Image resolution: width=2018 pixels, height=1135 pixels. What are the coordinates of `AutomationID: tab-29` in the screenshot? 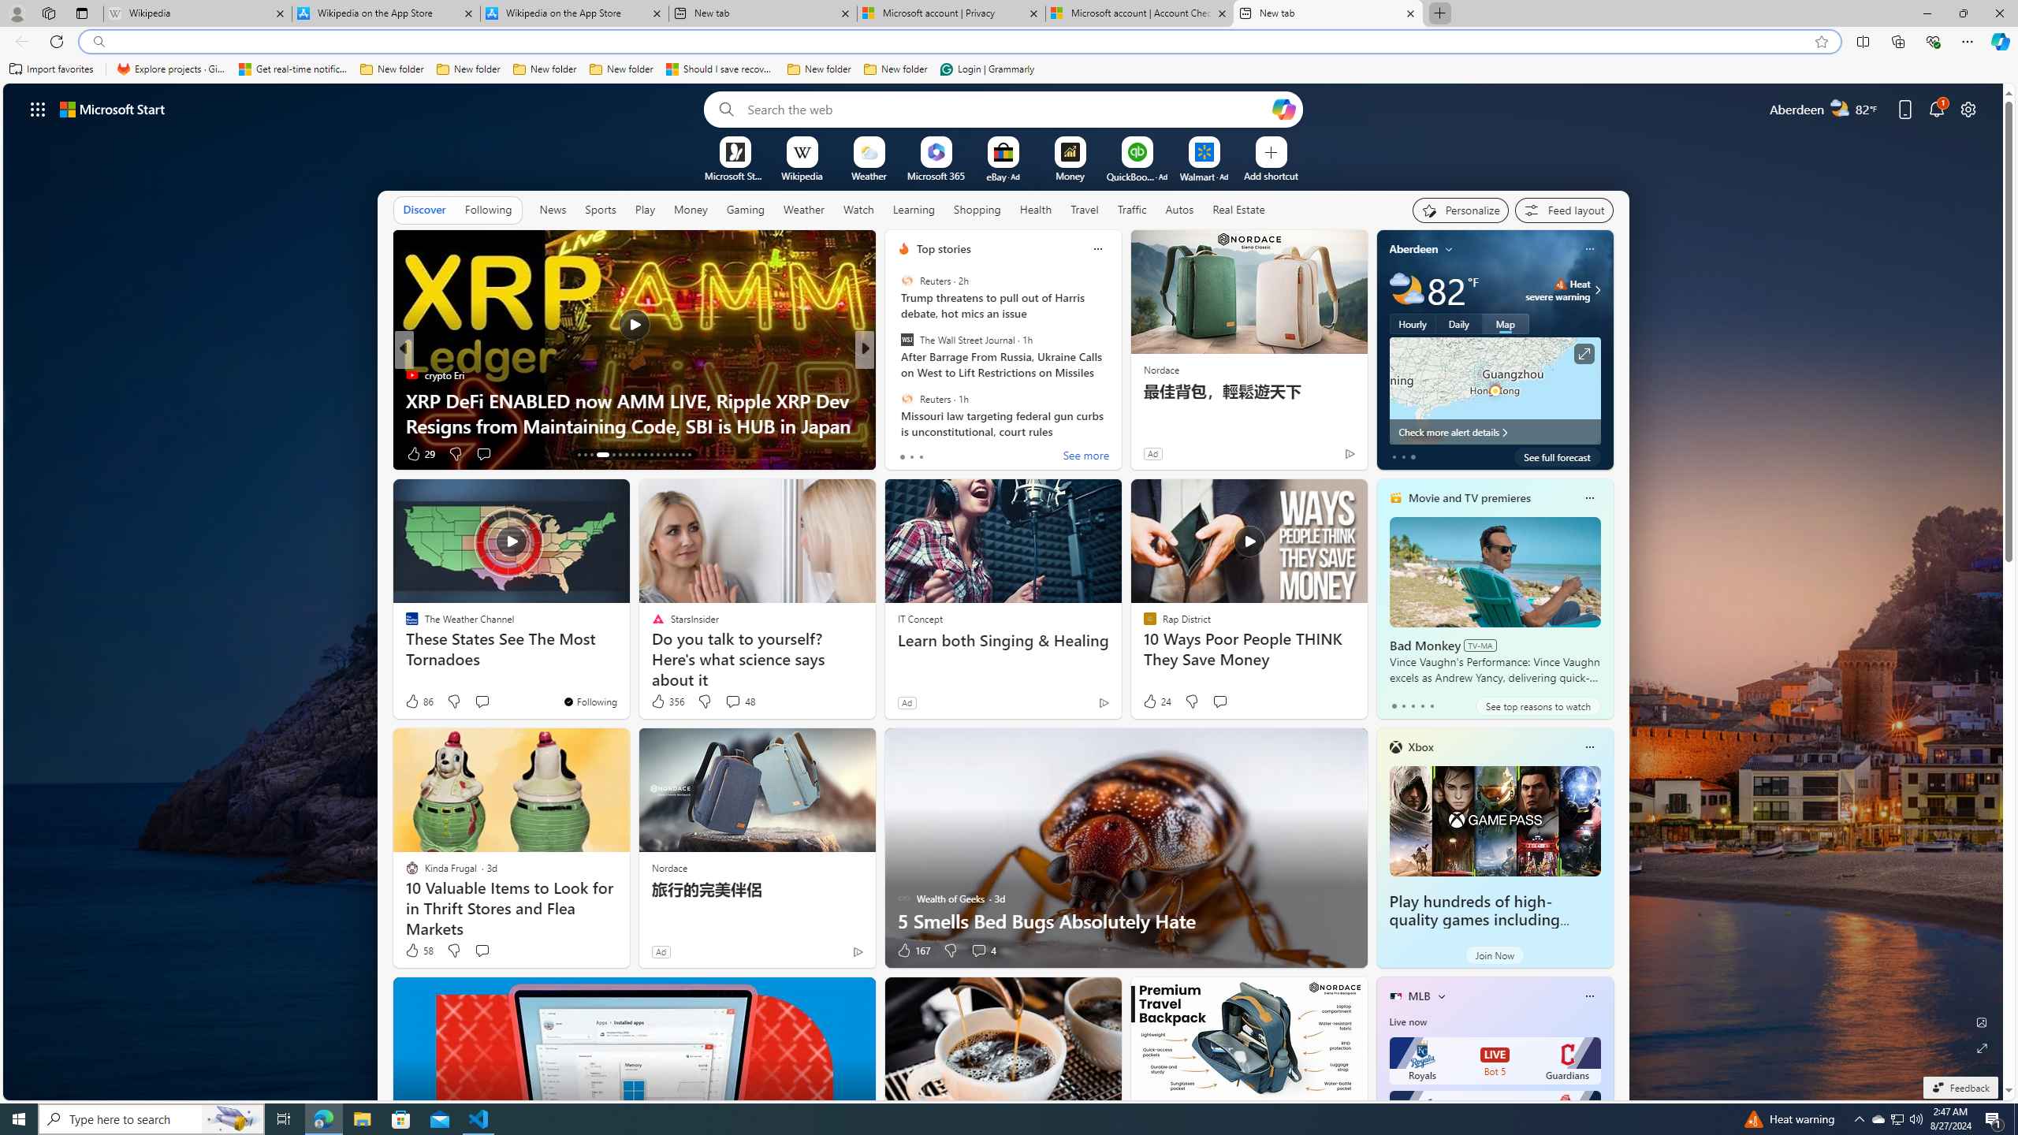 It's located at (689, 455).